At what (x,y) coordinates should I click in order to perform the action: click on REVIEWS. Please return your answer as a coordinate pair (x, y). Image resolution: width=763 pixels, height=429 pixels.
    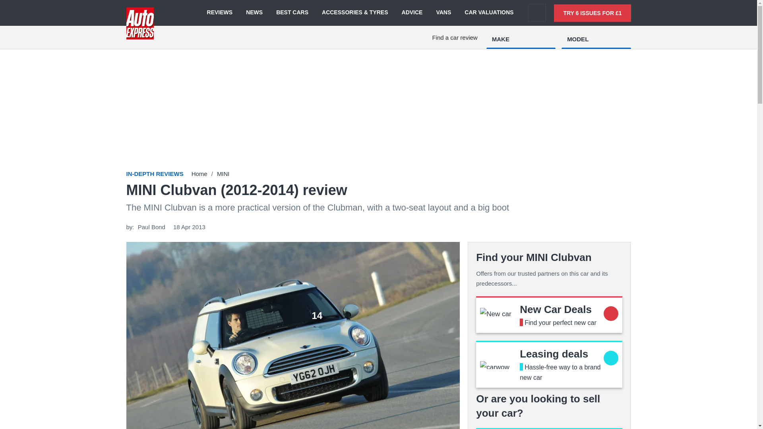
    Looking at the image, I should click on (219, 13).